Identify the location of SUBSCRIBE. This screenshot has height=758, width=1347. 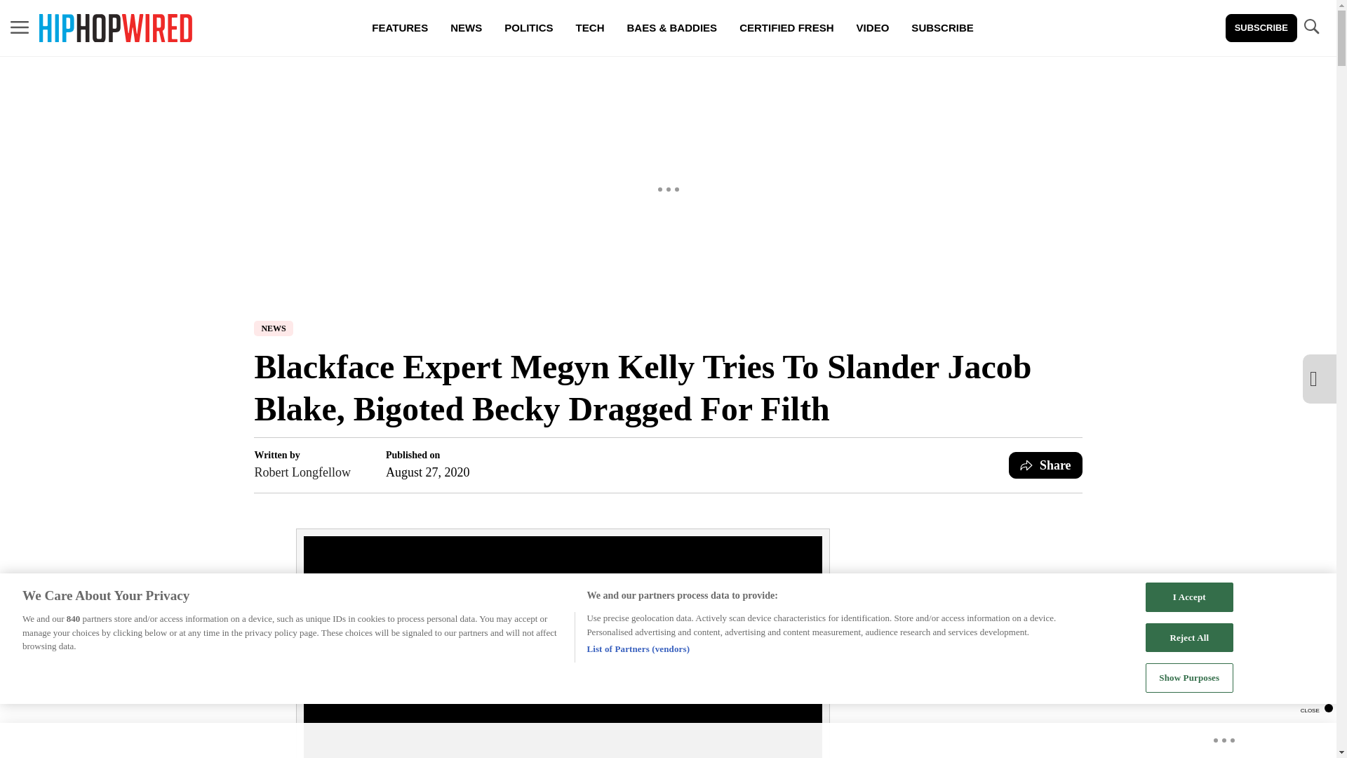
(1261, 28).